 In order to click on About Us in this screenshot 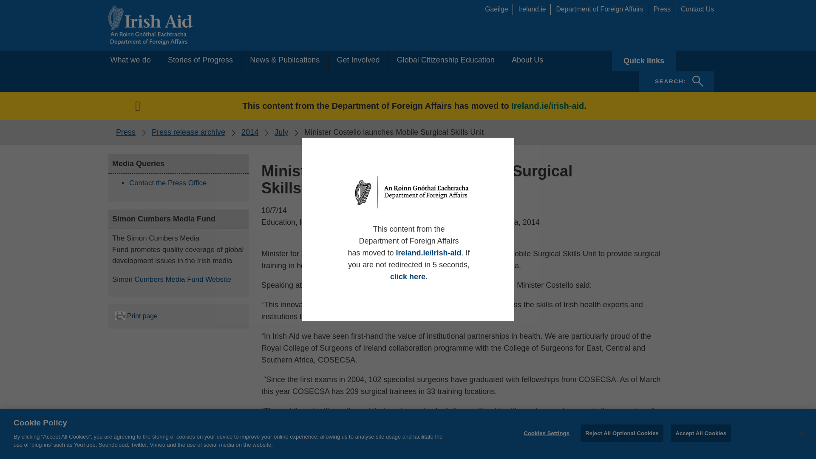, I will do `click(677, 82)`.